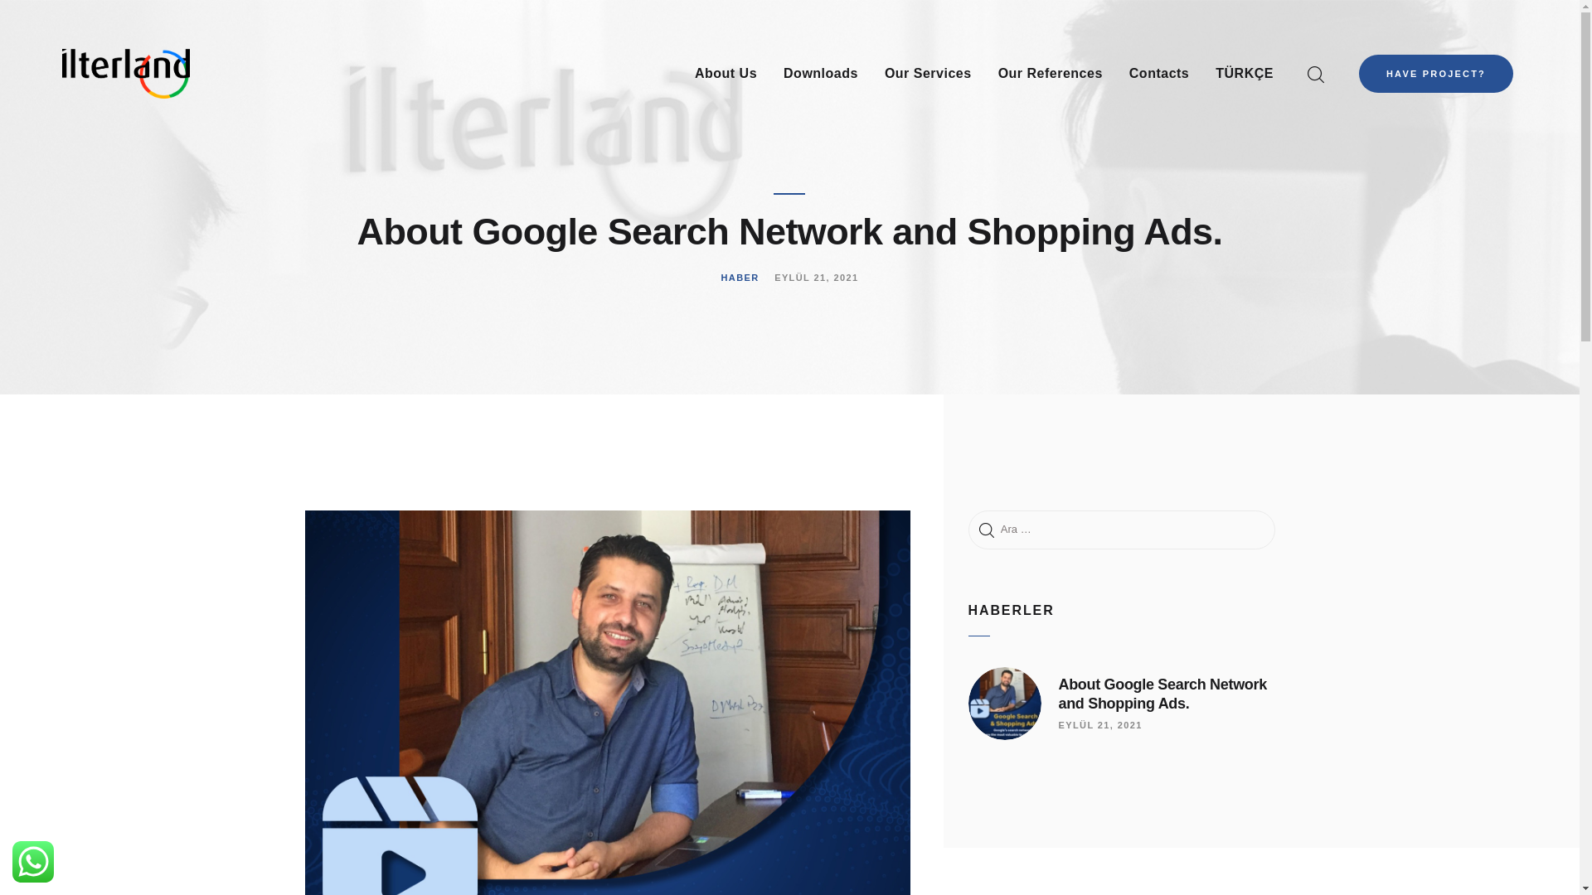 The height and width of the screenshot is (895, 1592). I want to click on Our Services, so click(928, 73).